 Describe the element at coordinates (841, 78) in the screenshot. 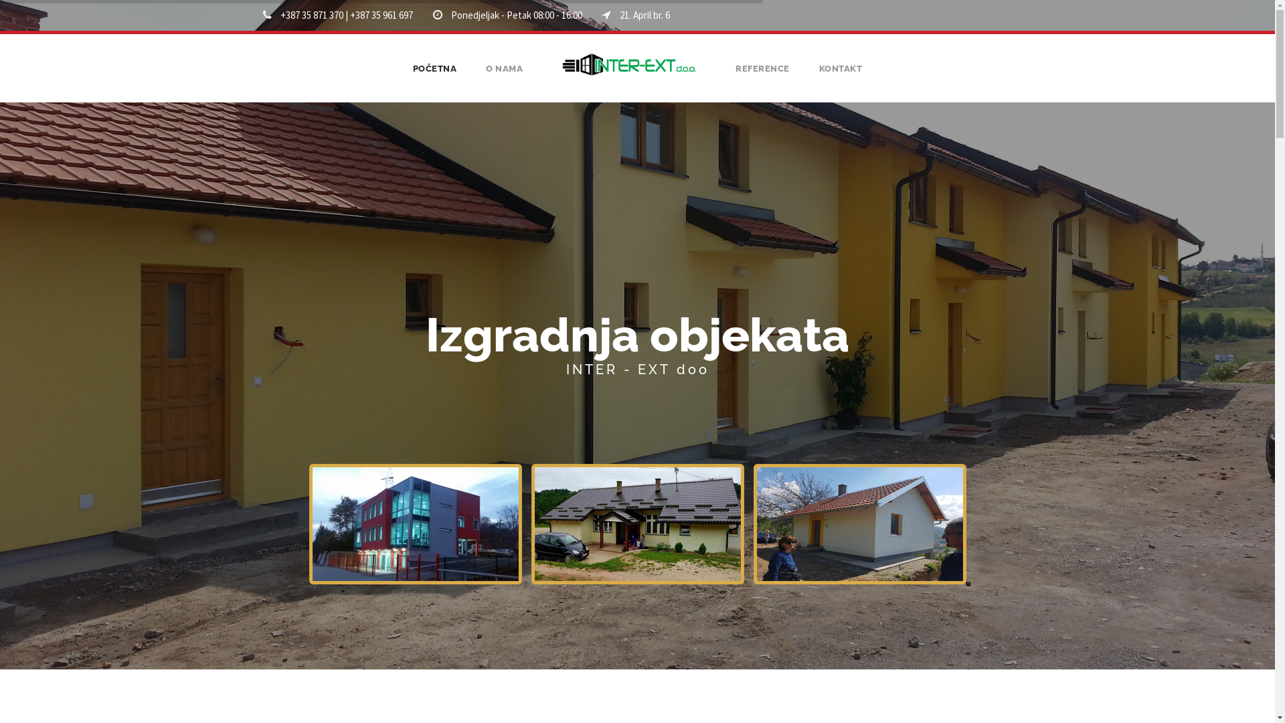

I see `KONTAKT` at that location.